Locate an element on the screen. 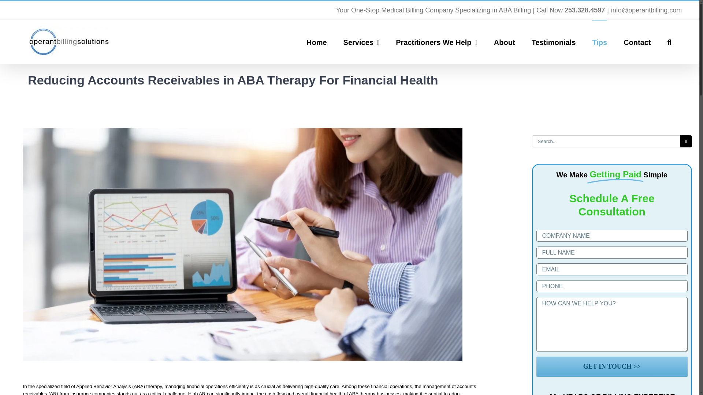  Practitioners We Help is located at coordinates (436, 42).